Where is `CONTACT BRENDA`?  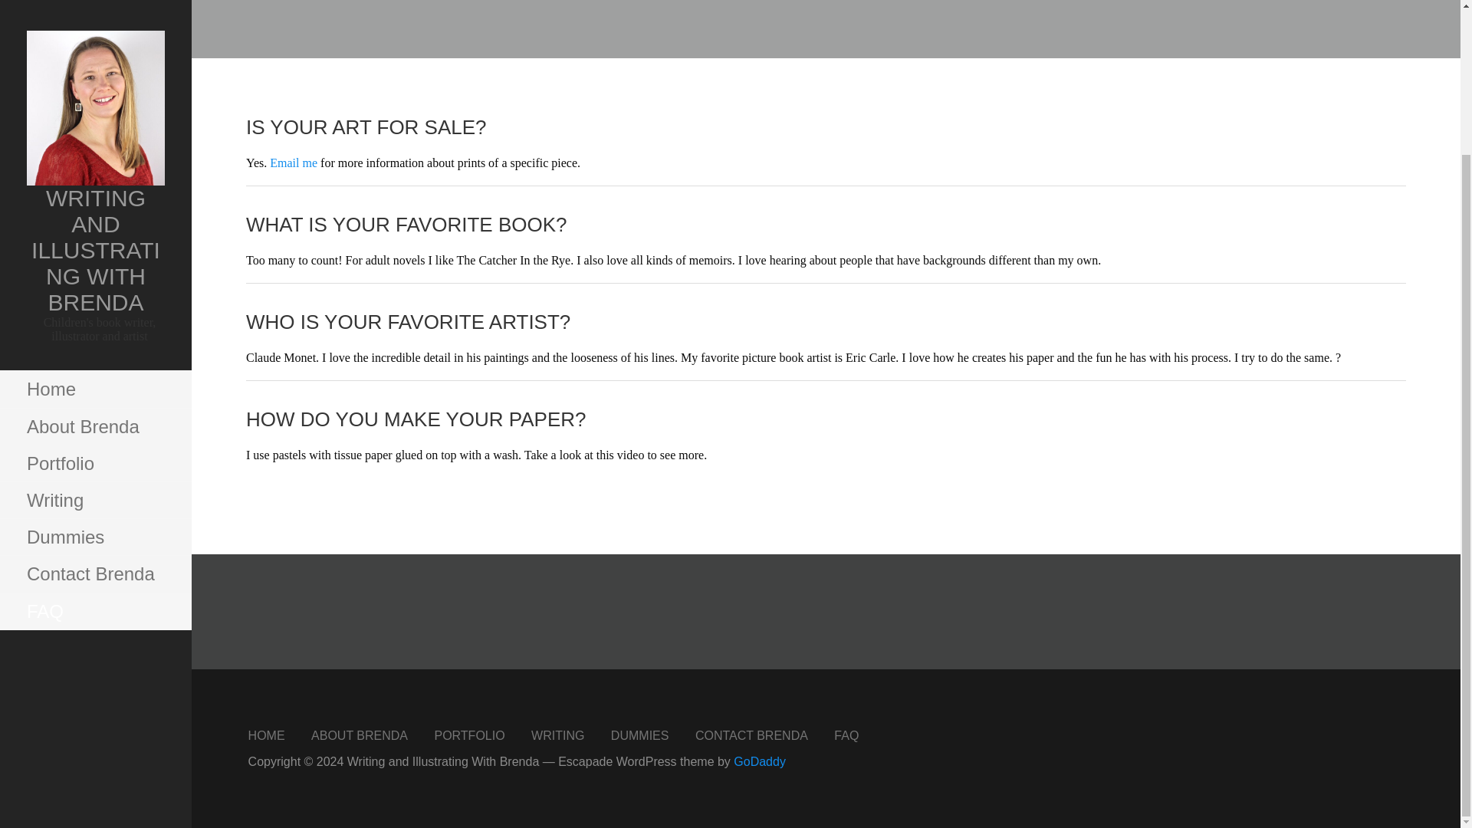
CONTACT BRENDA is located at coordinates (751, 734).